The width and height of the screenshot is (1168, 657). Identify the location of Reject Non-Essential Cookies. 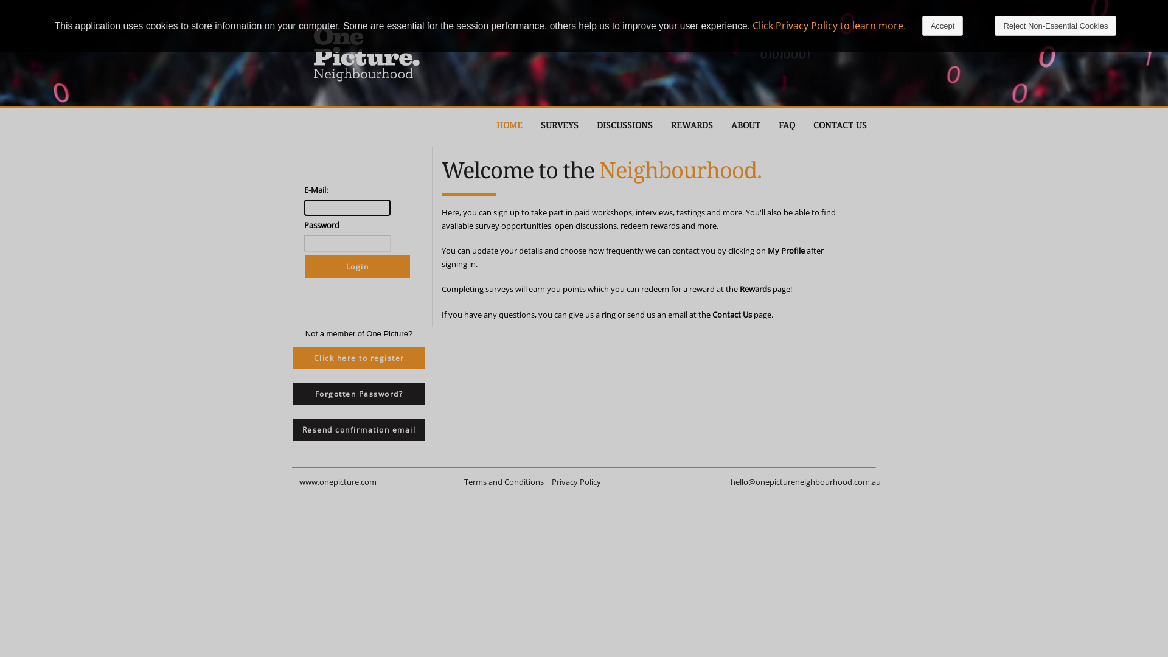
(1055, 26).